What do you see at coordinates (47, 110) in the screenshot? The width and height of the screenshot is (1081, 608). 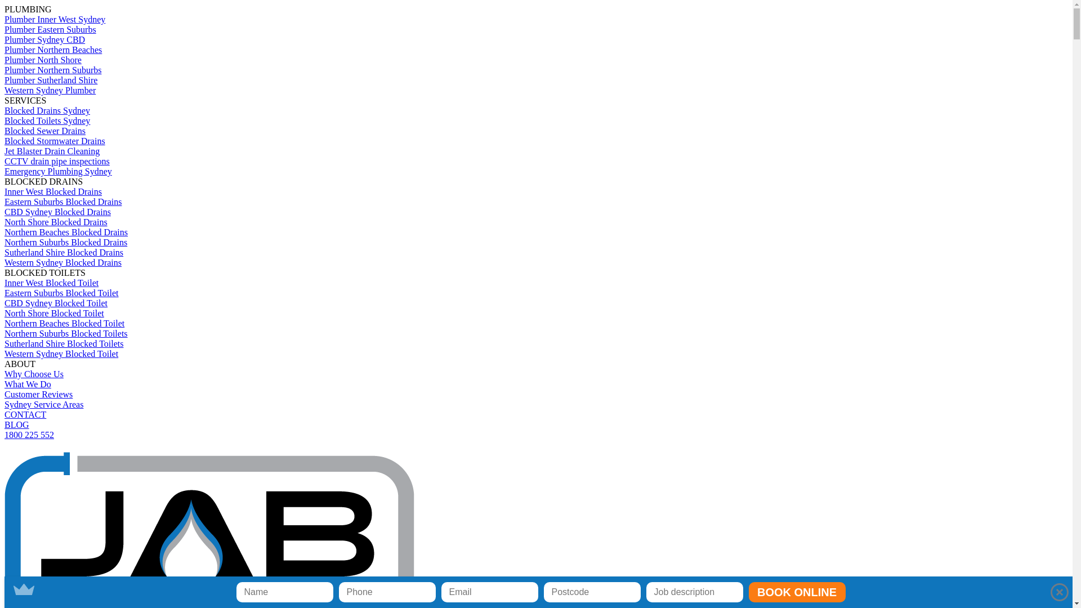 I see `Blocked Drains Sydney` at bounding box center [47, 110].